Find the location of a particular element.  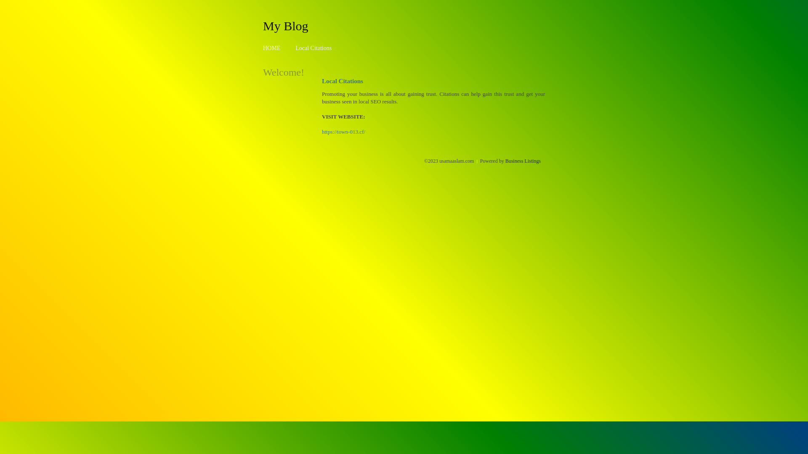

Local Citations is located at coordinates (314, 48).